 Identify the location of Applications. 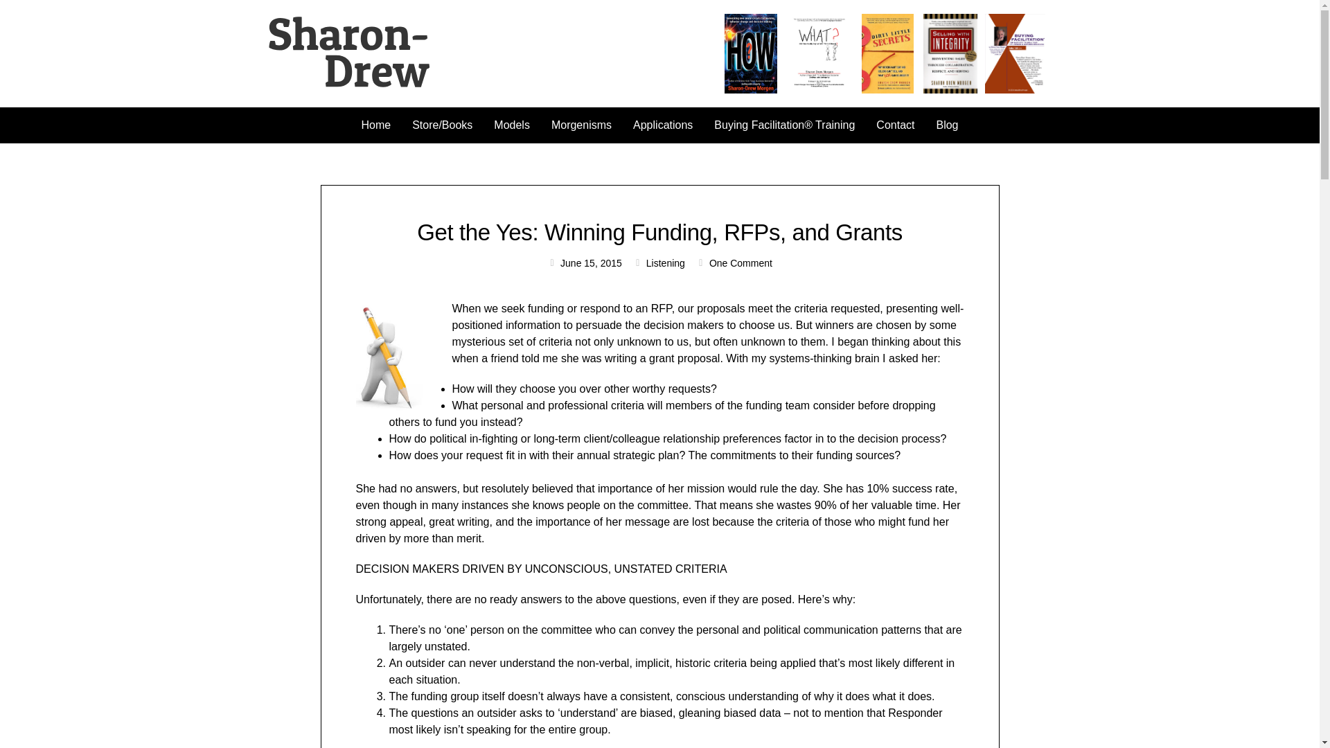
(662, 125).